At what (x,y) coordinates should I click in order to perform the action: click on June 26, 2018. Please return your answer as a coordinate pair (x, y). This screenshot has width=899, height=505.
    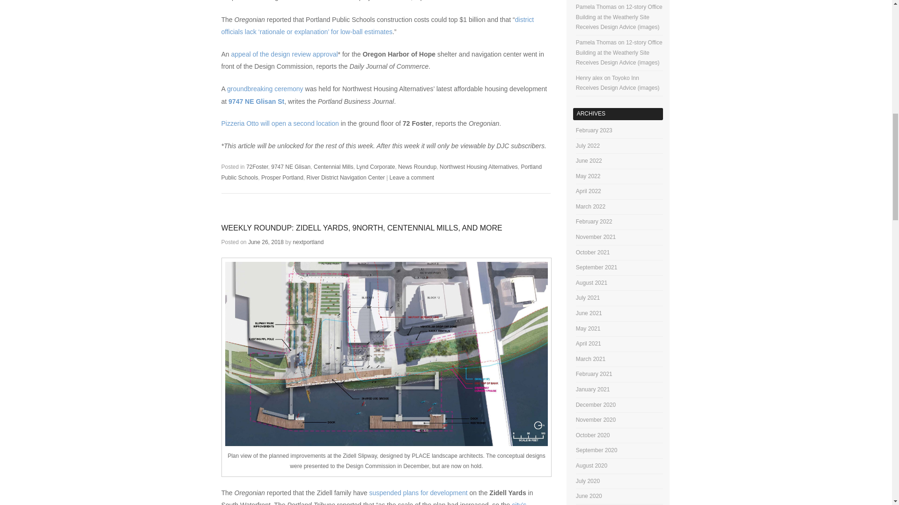
    Looking at the image, I should click on (266, 242).